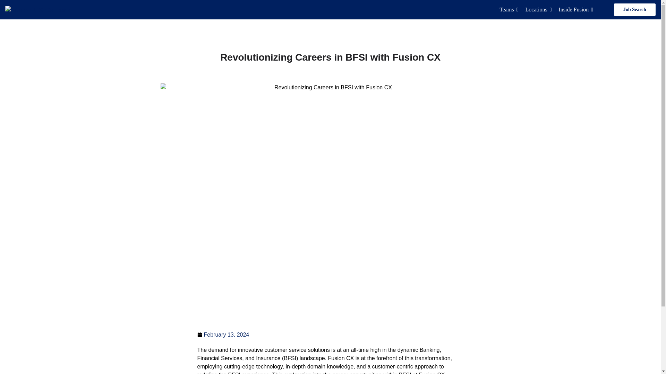 This screenshot has width=666, height=374. Describe the element at coordinates (223, 335) in the screenshot. I see `February 13, 2024` at that location.